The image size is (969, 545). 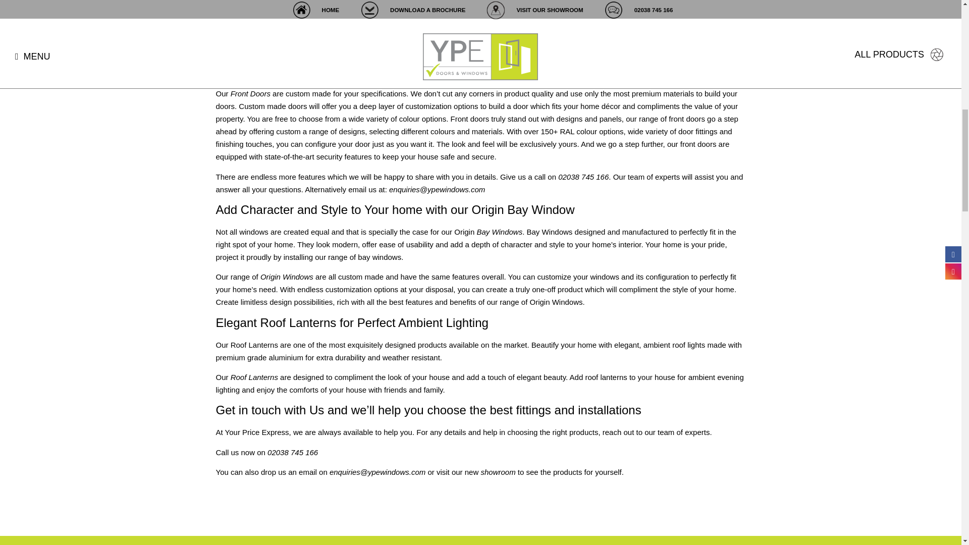 I want to click on Front Doors, so click(x=250, y=94).